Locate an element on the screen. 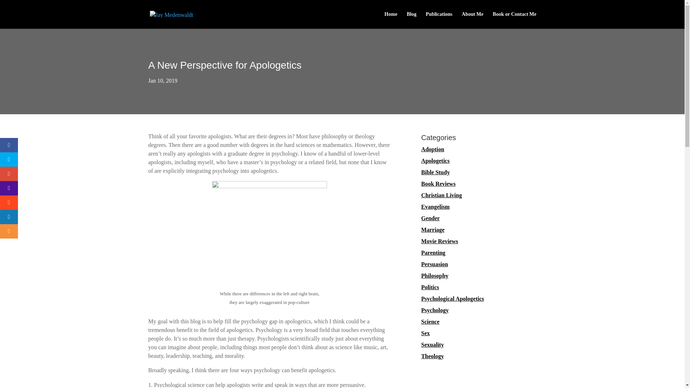  Movie Reviews is located at coordinates (439, 241).